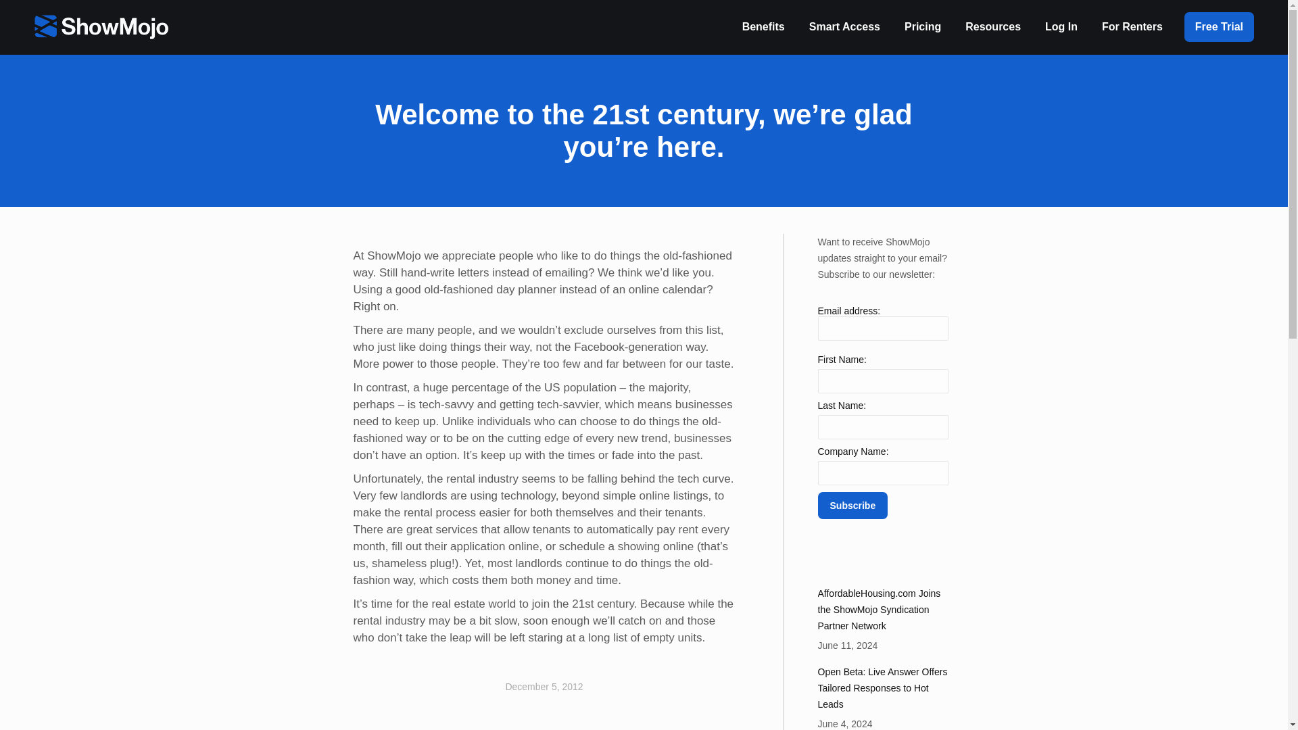 This screenshot has height=730, width=1298. What do you see at coordinates (764, 27) in the screenshot?
I see `Benefits` at bounding box center [764, 27].